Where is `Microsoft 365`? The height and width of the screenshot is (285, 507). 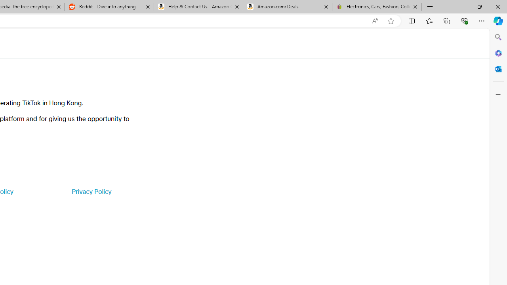
Microsoft 365 is located at coordinates (498, 53).